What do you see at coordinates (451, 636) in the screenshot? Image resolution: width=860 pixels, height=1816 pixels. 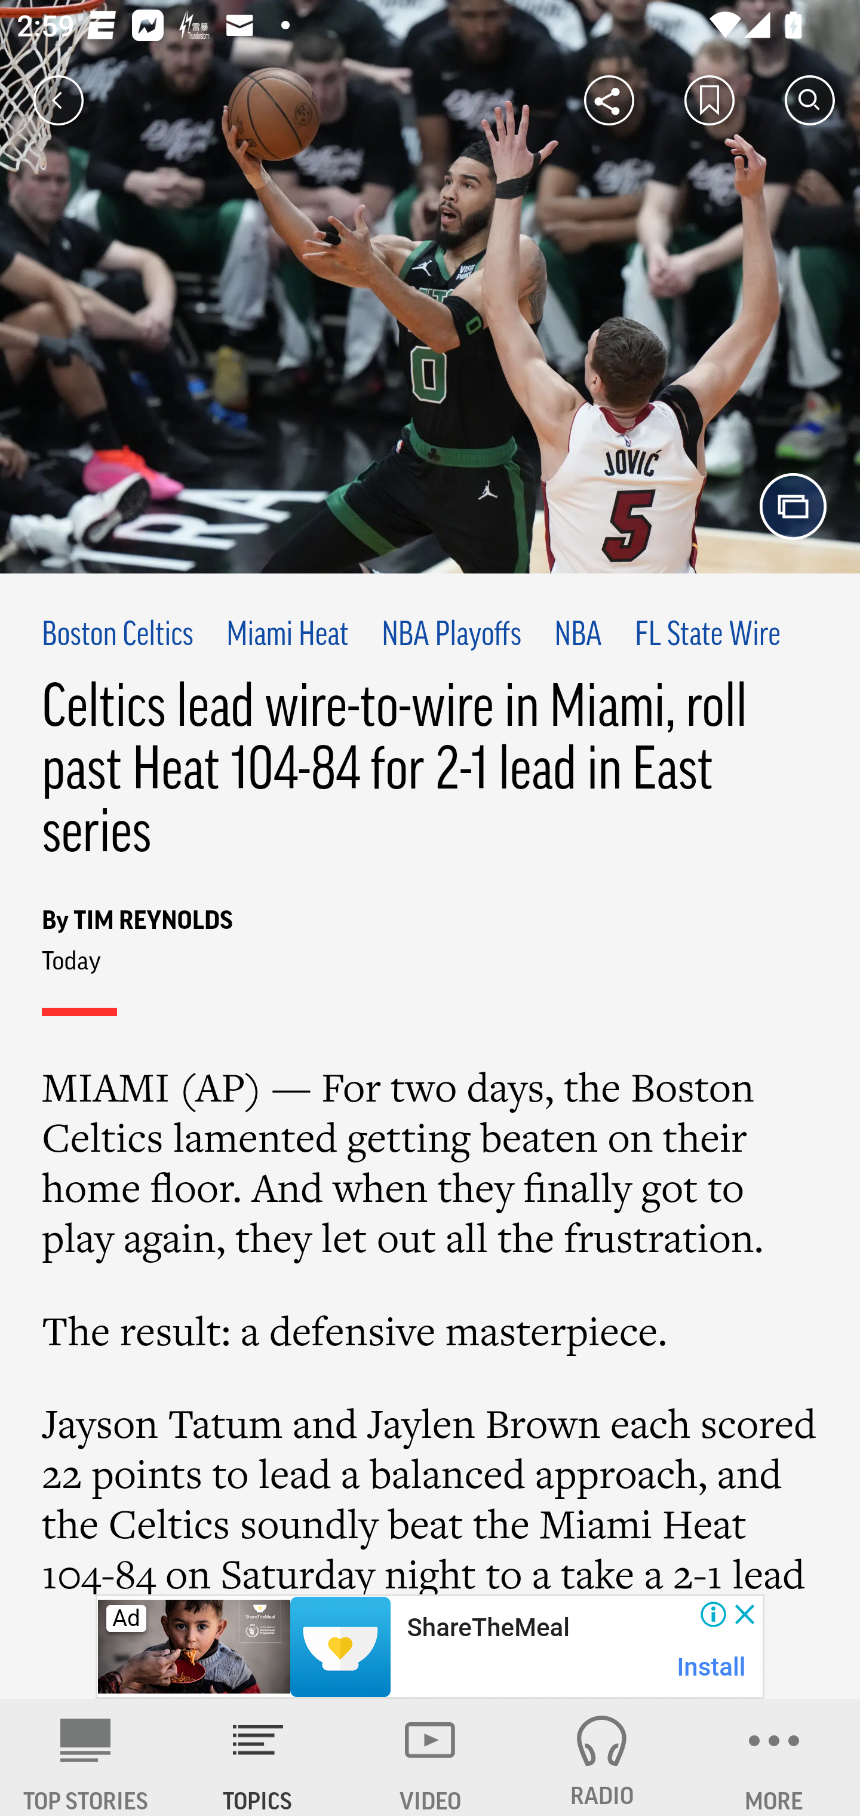 I see `NBA Playoffs` at bounding box center [451, 636].